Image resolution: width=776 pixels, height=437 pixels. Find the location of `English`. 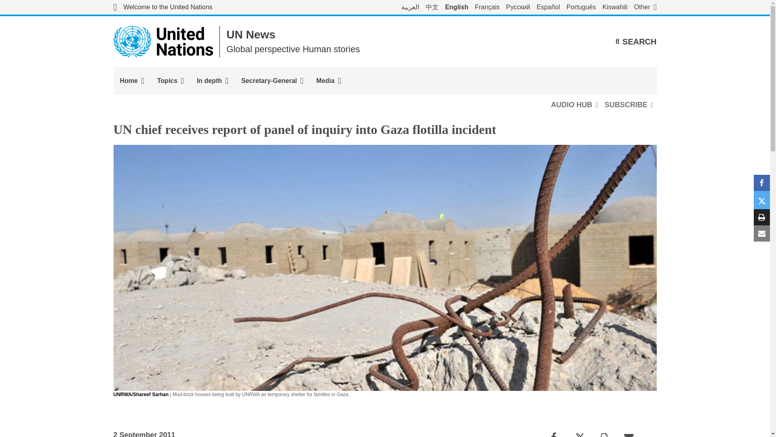

English is located at coordinates (457, 7).